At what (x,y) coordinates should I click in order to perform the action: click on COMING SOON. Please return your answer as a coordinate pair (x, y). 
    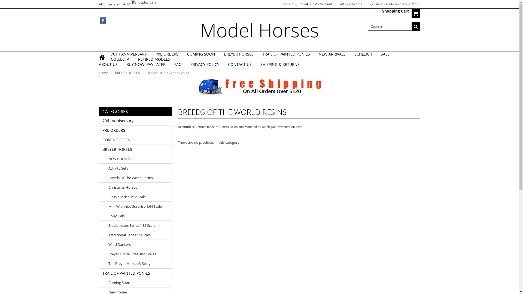
    Looking at the image, I should click on (201, 54).